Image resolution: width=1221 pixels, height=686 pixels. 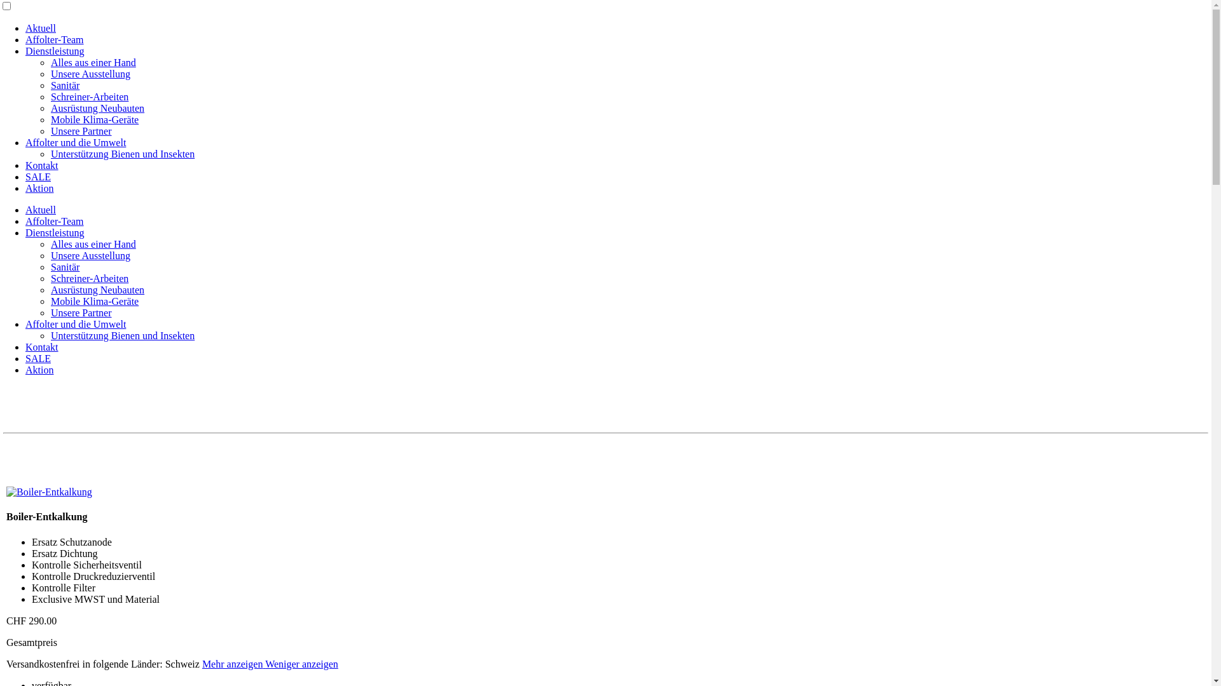 I want to click on SALE, so click(x=38, y=177).